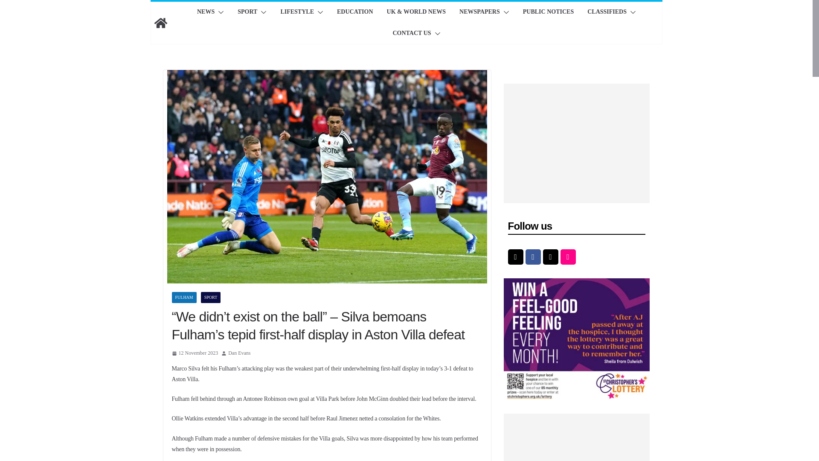  I want to click on Advertisement, so click(576, 437).